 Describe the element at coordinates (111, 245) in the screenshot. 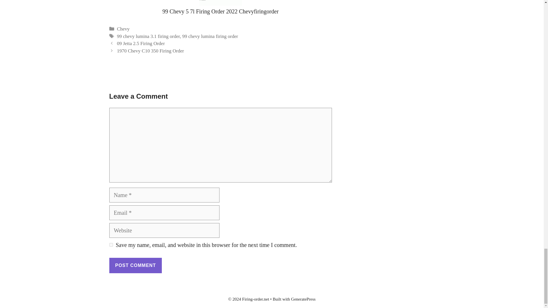

I see `yes` at that location.